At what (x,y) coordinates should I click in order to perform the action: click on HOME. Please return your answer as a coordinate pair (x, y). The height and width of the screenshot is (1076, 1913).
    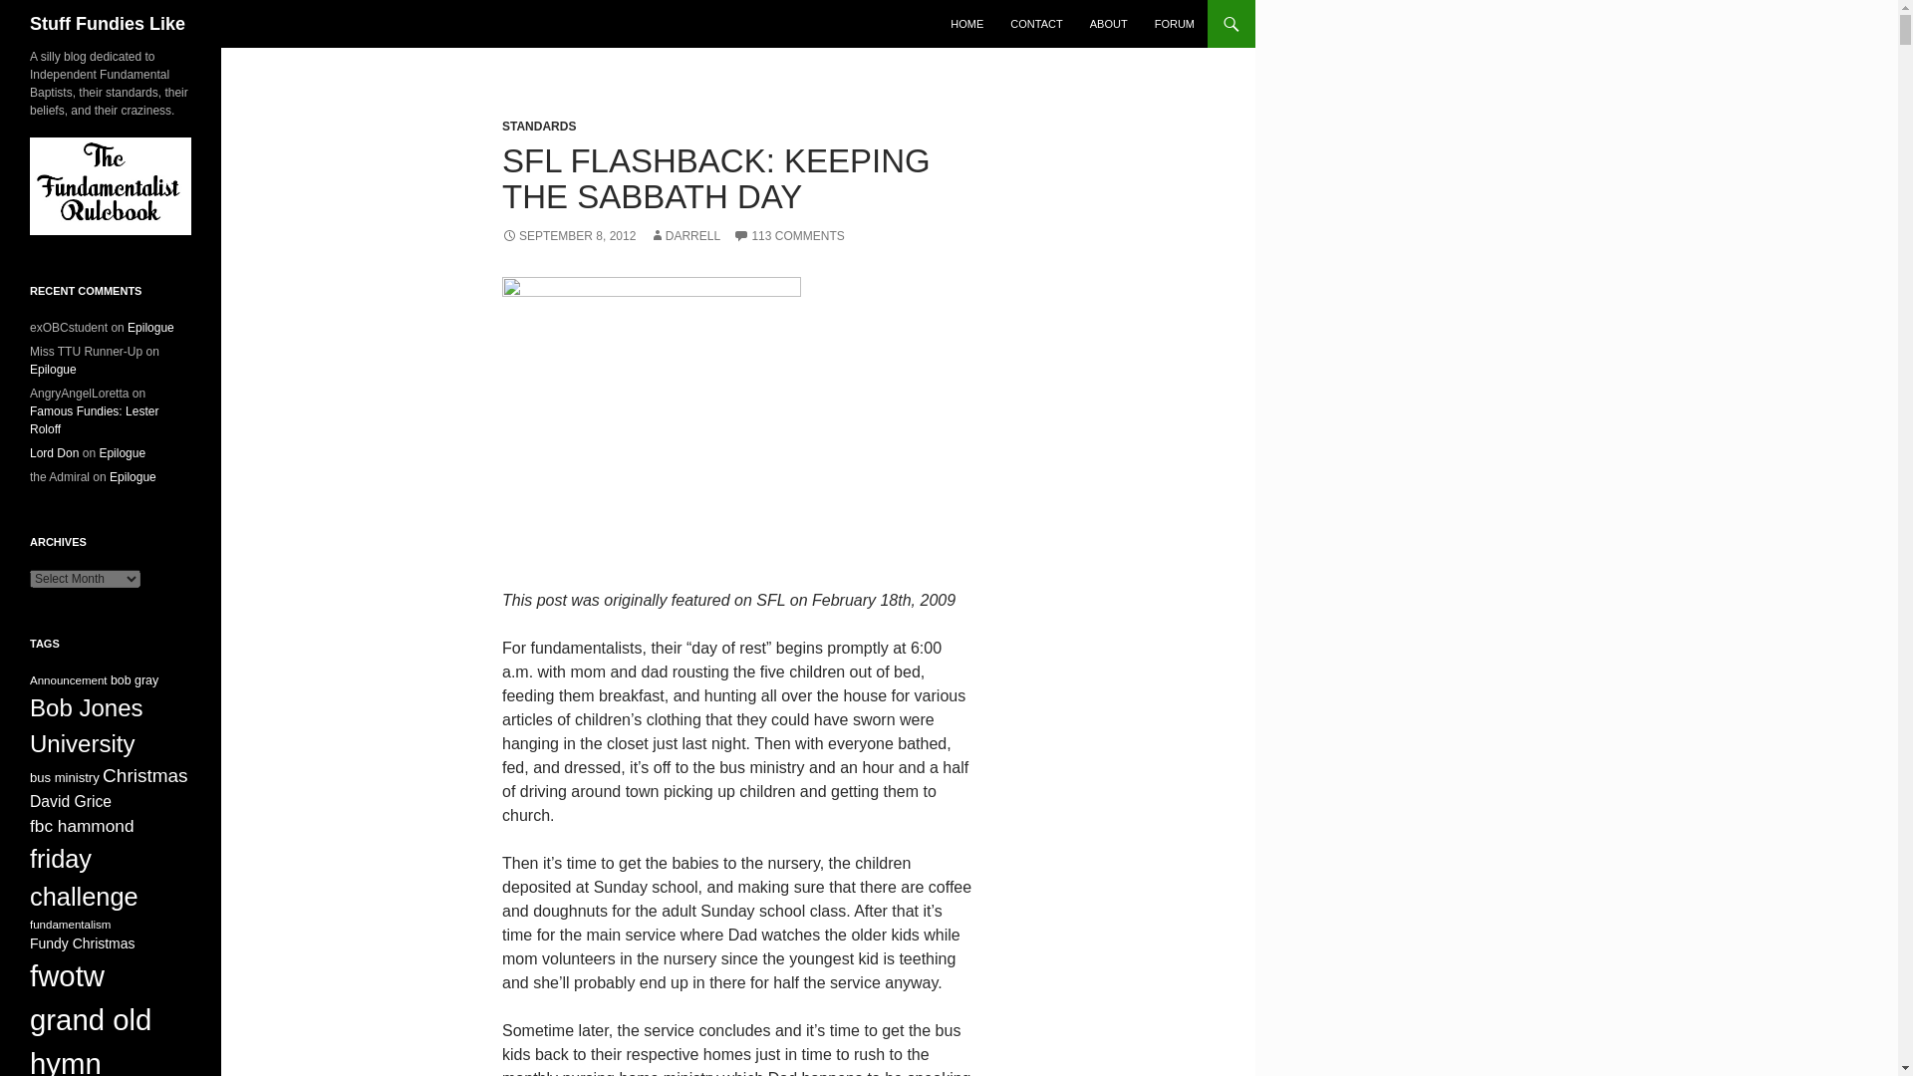
    Looking at the image, I should click on (966, 24).